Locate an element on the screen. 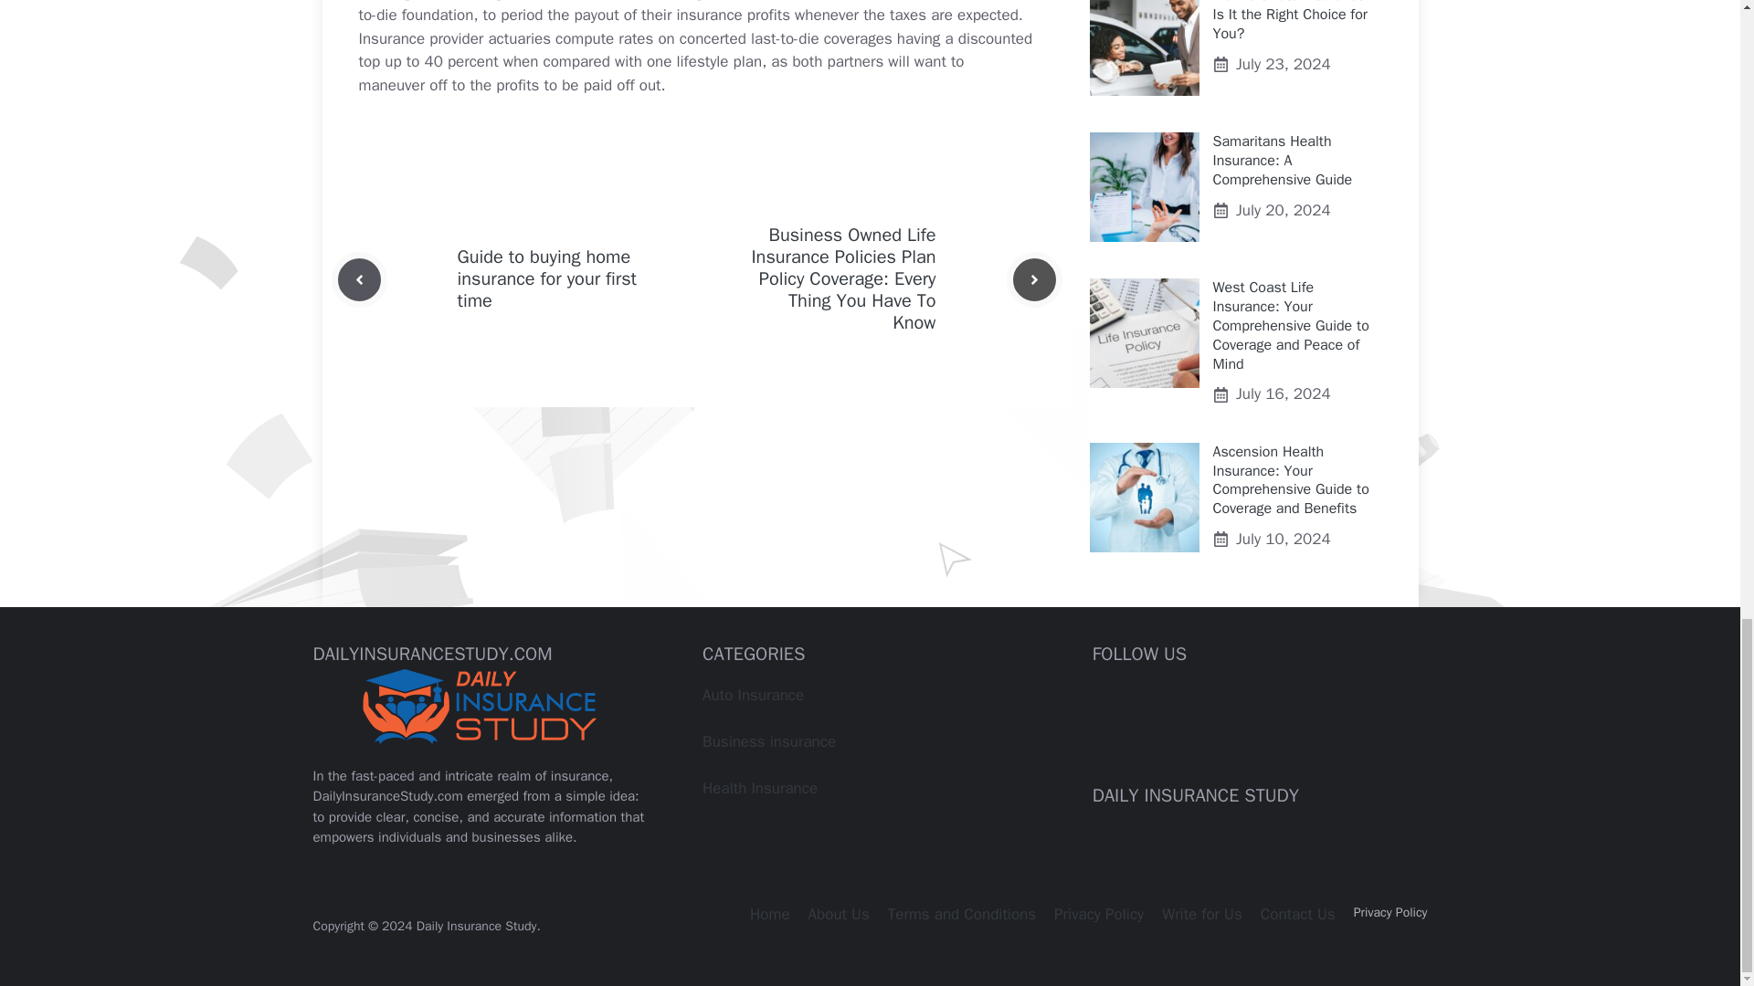 The height and width of the screenshot is (986, 1754). Privacy Policy is located at coordinates (1098, 914).